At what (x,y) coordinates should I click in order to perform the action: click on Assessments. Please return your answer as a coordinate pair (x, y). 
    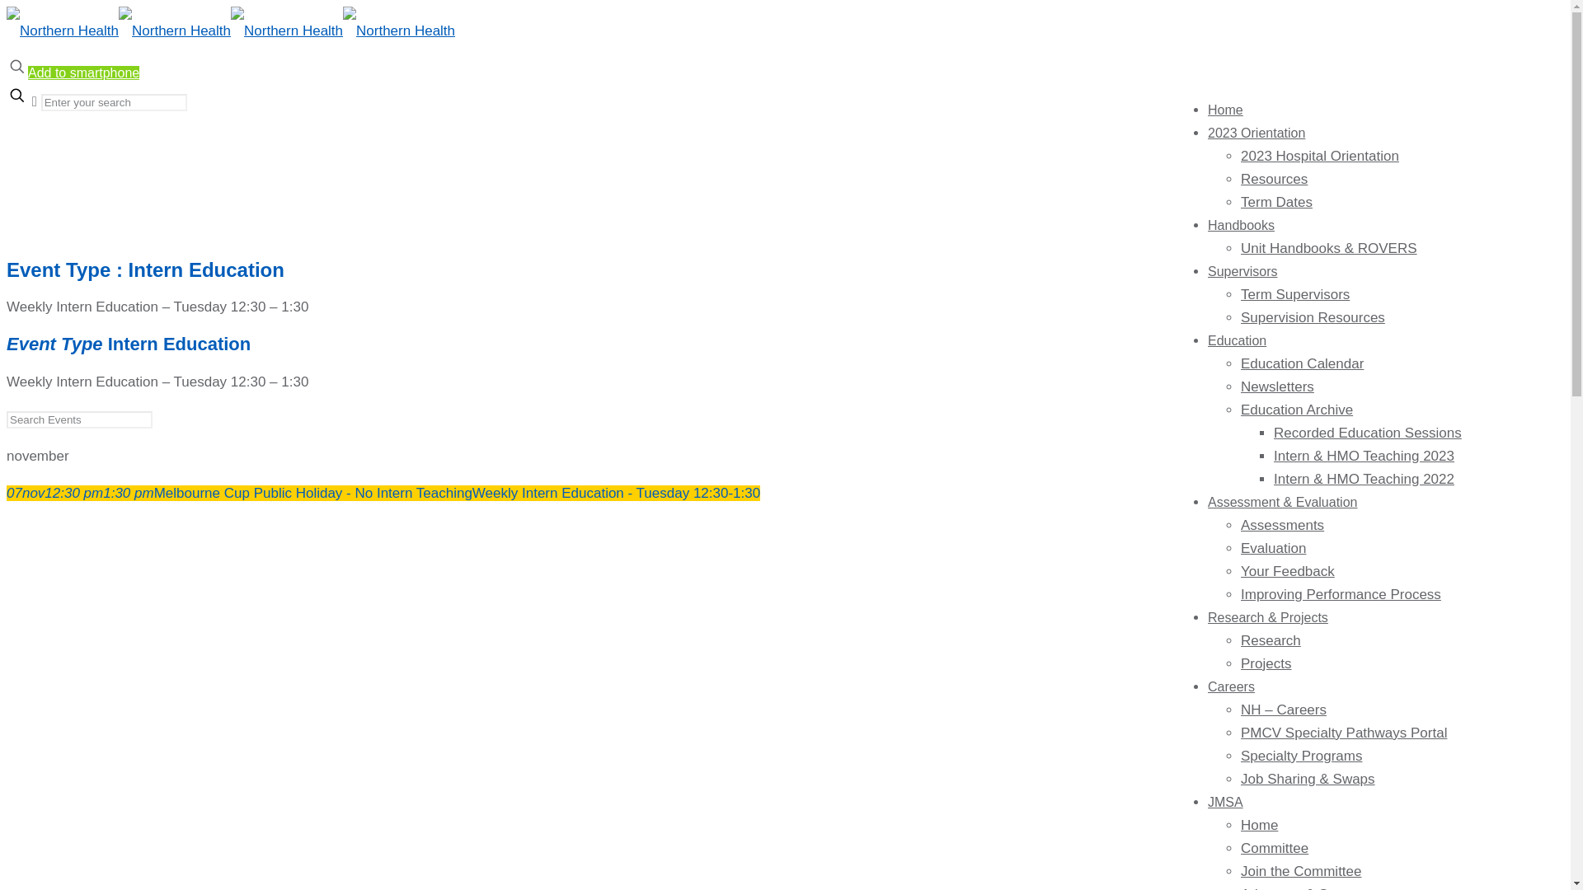
    Looking at the image, I should click on (1283, 526).